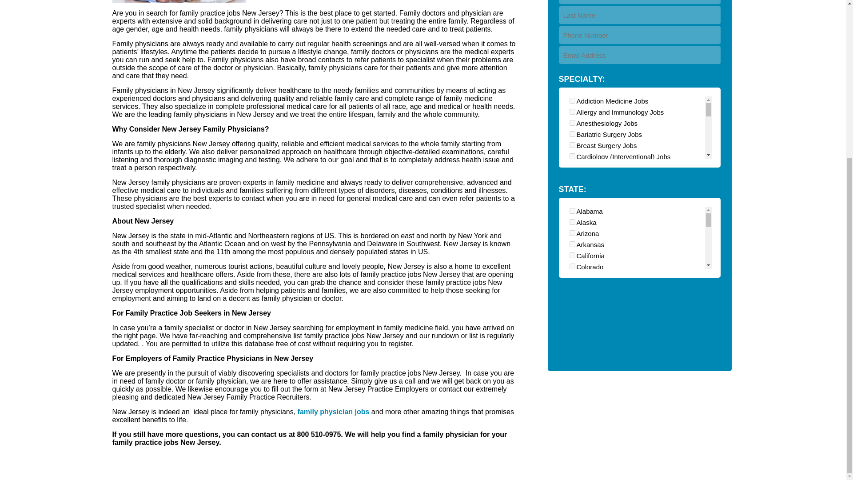 The image size is (853, 480). What do you see at coordinates (572, 189) in the screenshot?
I see `38` at bounding box center [572, 189].